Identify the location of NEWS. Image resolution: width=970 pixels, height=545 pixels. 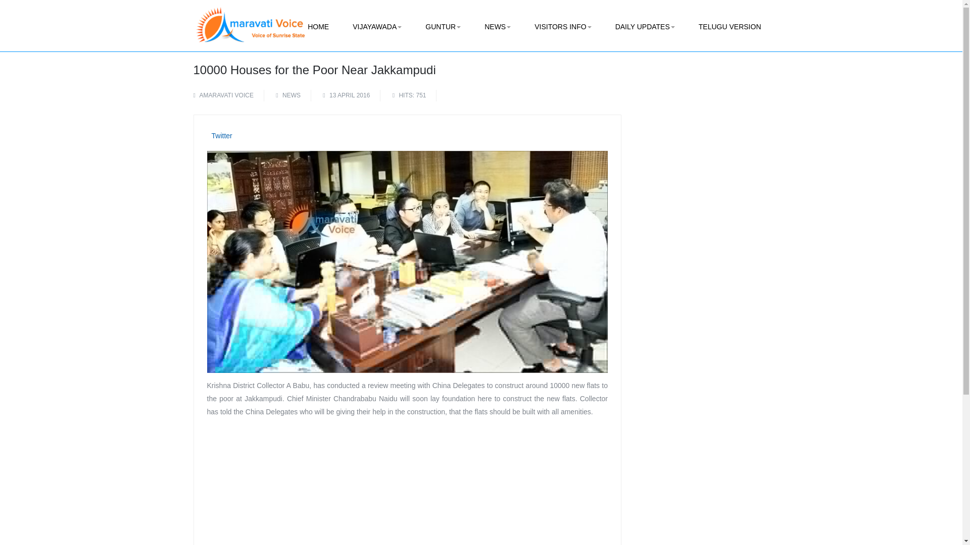
(497, 27).